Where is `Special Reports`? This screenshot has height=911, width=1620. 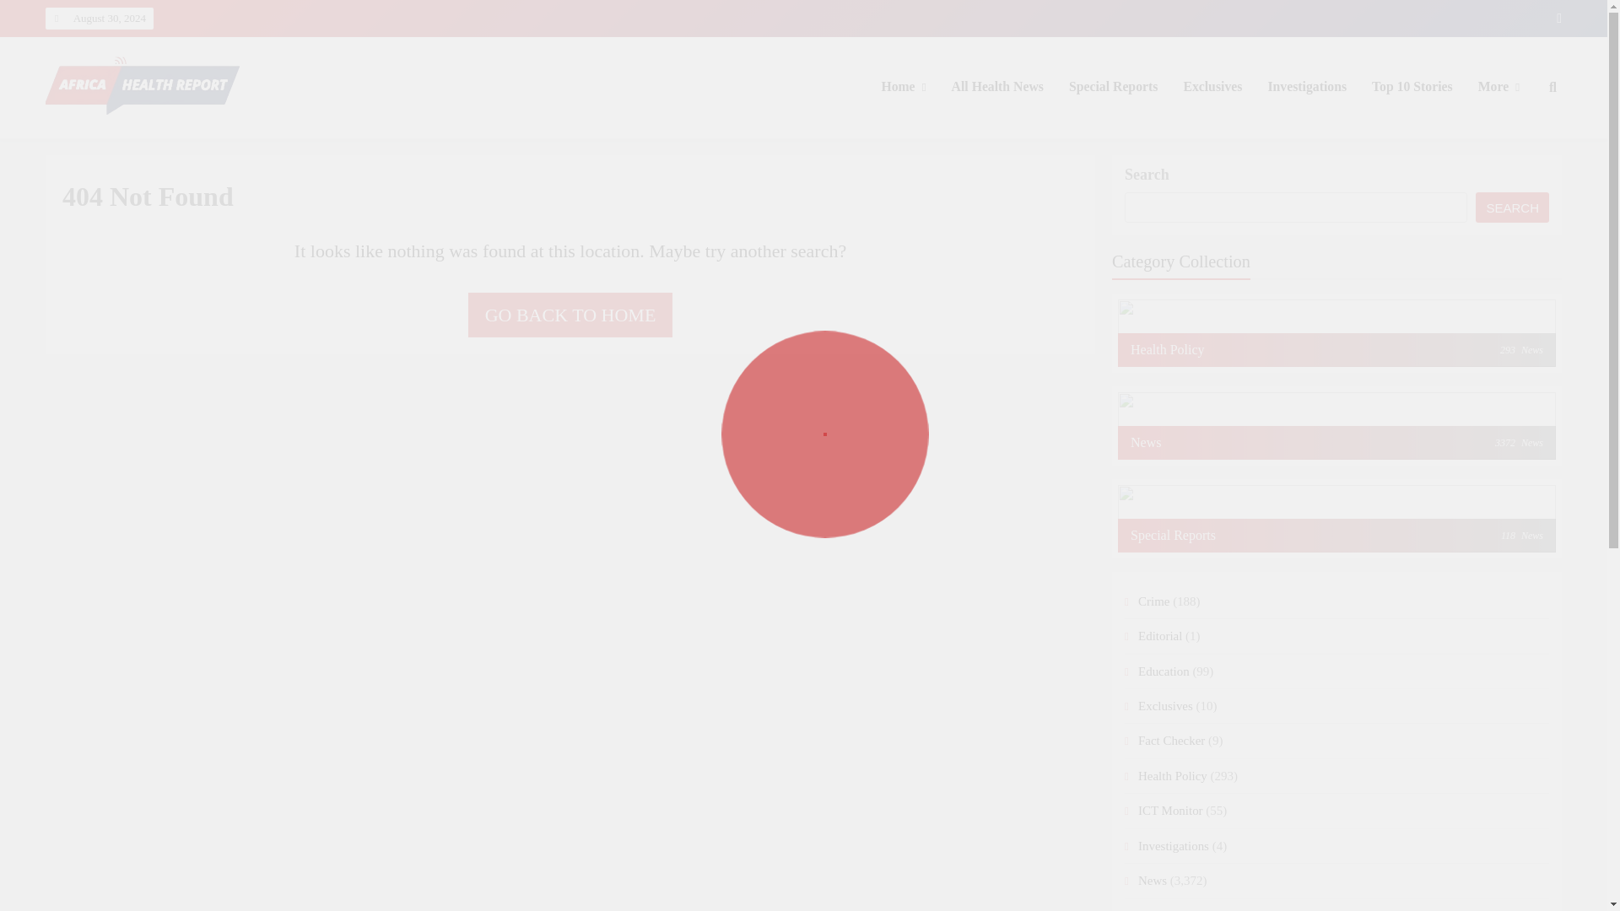 Special Reports is located at coordinates (1112, 86).